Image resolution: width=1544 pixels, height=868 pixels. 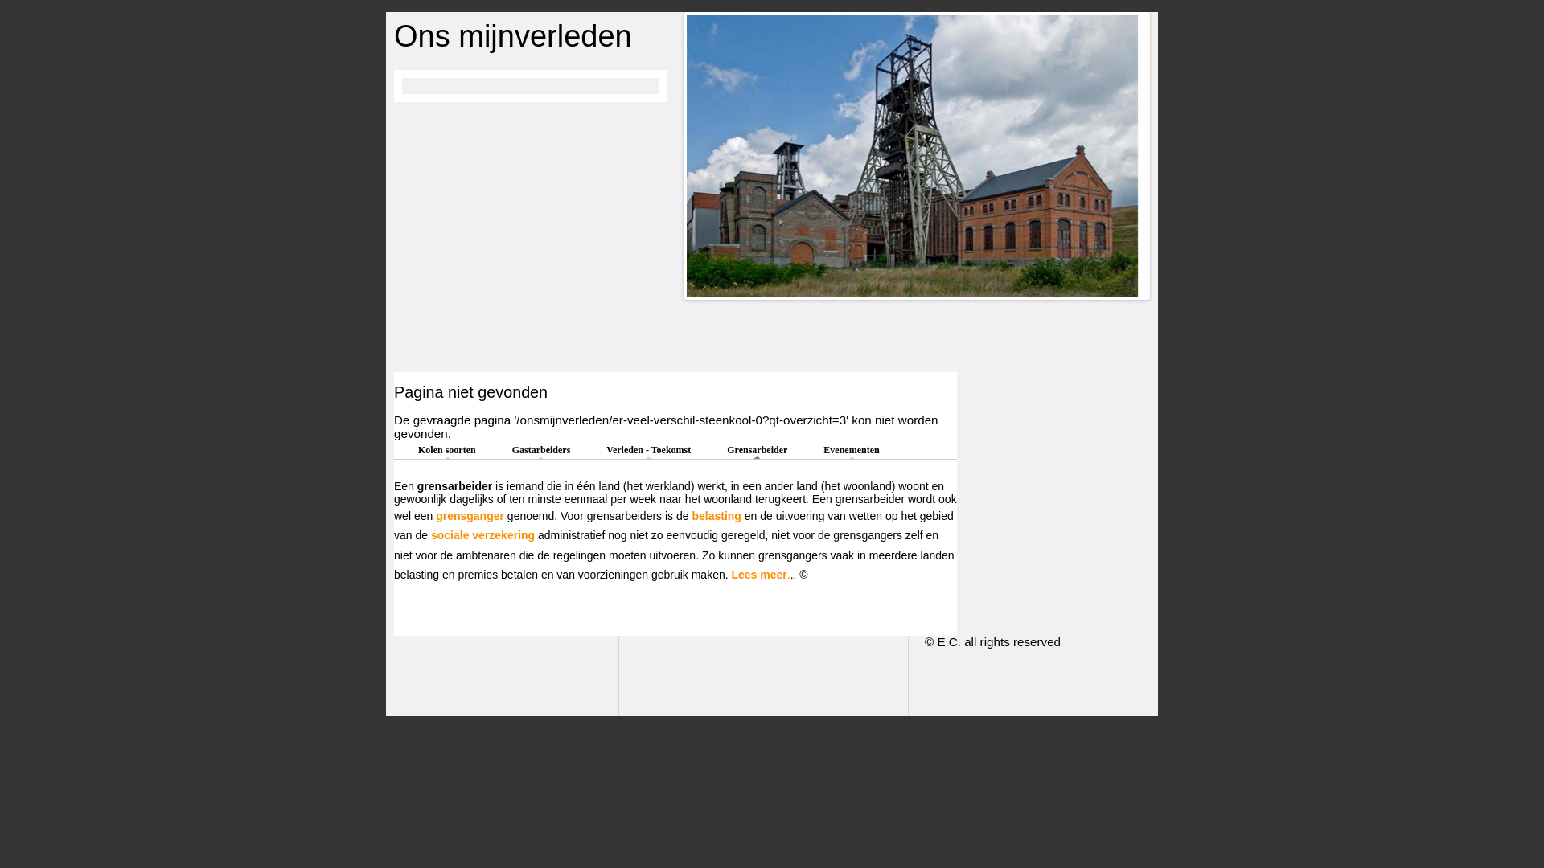 I want to click on grensganger, so click(x=470, y=516).